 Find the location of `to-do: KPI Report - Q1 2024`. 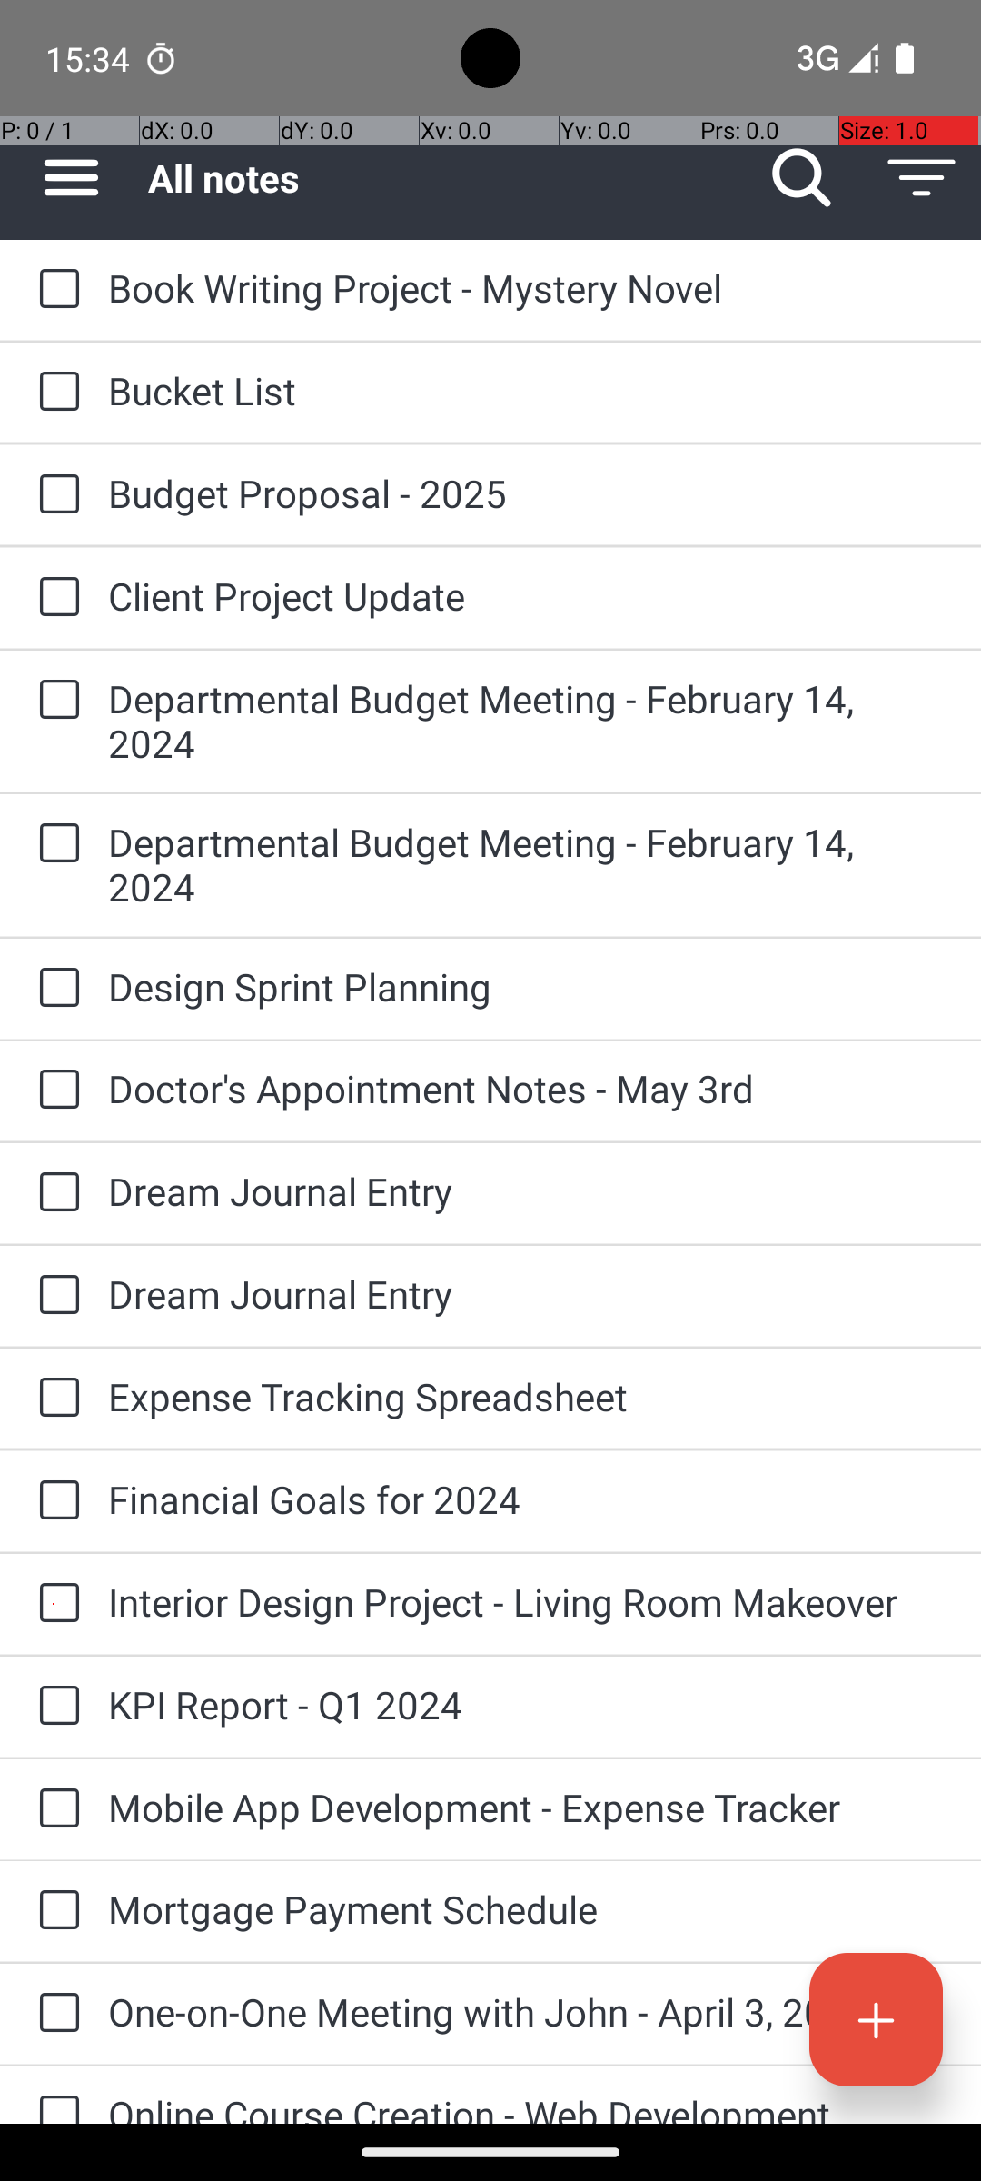

to-do: KPI Report - Q1 2024 is located at coordinates (54, 1707).